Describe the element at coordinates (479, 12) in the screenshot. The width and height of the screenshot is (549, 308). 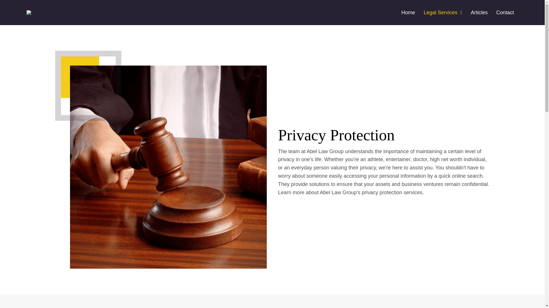
I see `Articles` at that location.